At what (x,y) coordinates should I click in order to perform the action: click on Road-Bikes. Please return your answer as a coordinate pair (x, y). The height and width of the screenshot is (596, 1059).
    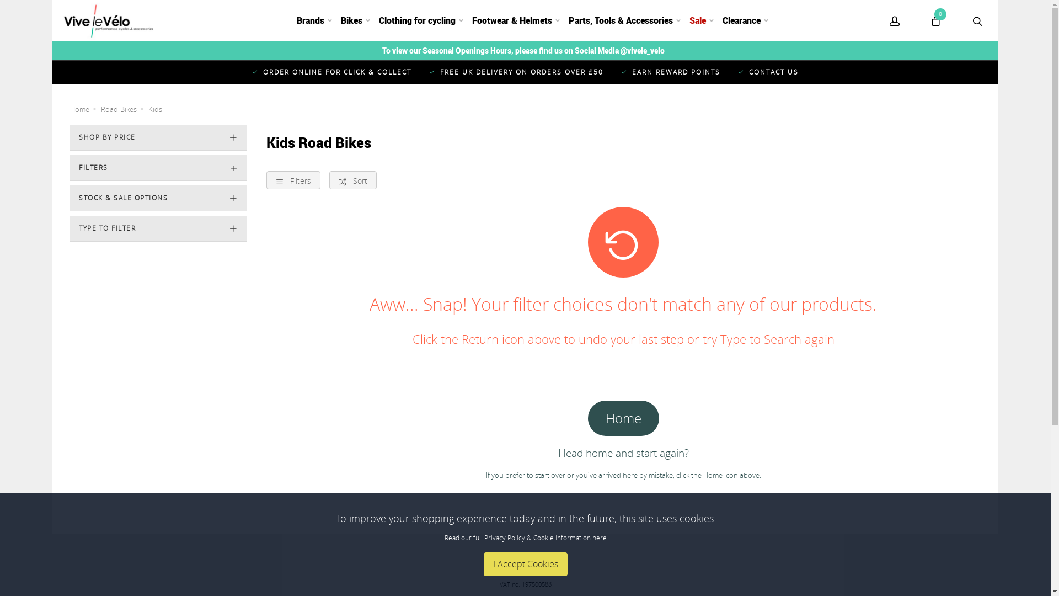
    Looking at the image, I should click on (124, 109).